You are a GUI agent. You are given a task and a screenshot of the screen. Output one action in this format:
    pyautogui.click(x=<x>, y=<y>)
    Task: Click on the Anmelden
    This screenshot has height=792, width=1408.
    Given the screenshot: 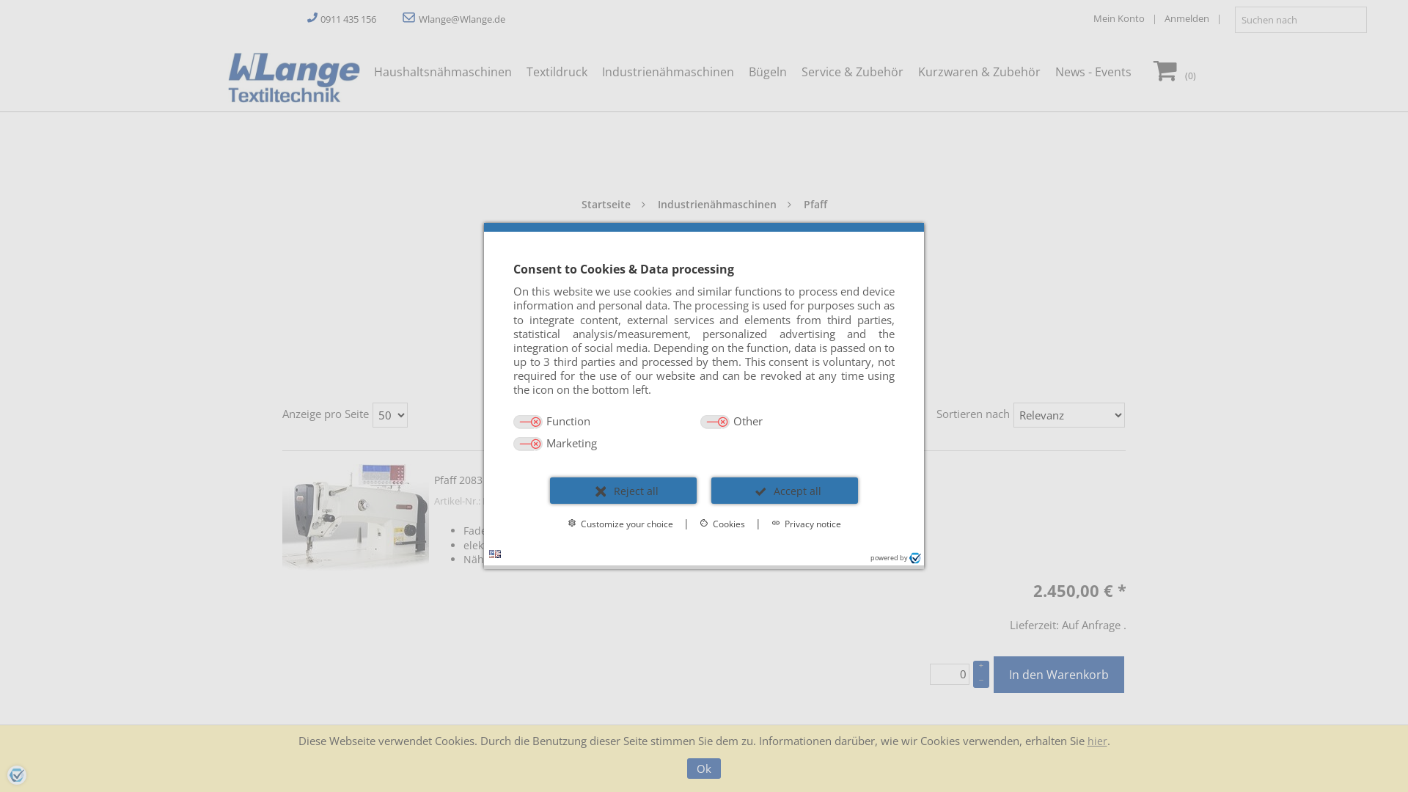 What is the action you would take?
    pyautogui.click(x=1197, y=18)
    